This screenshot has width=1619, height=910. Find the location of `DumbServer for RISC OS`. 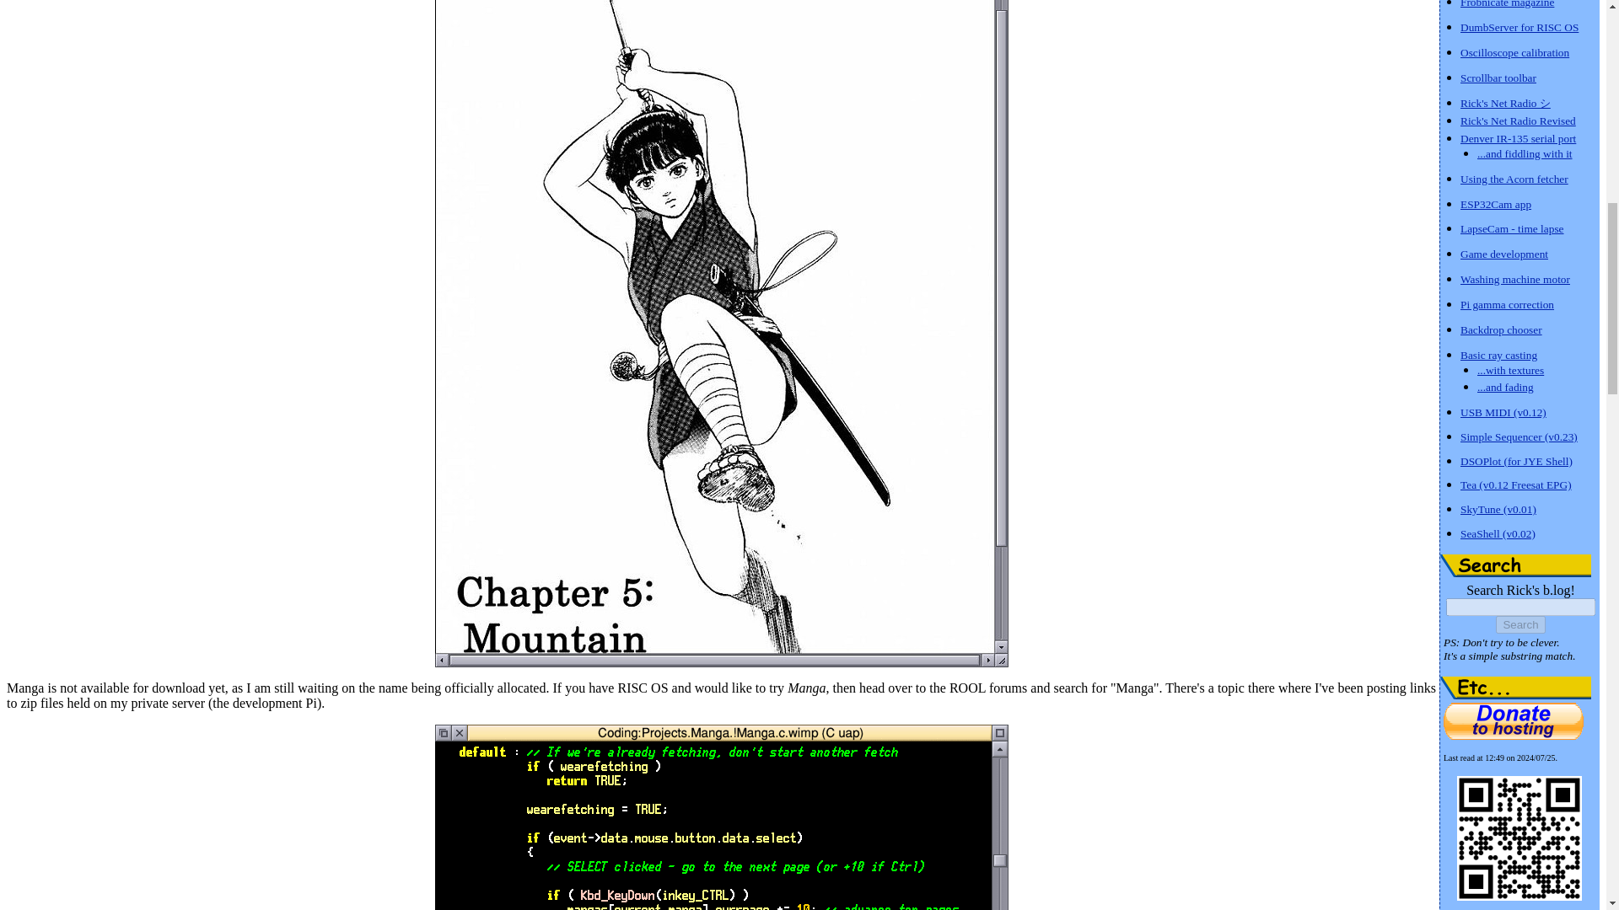

DumbServer for RISC OS is located at coordinates (1519, 25).